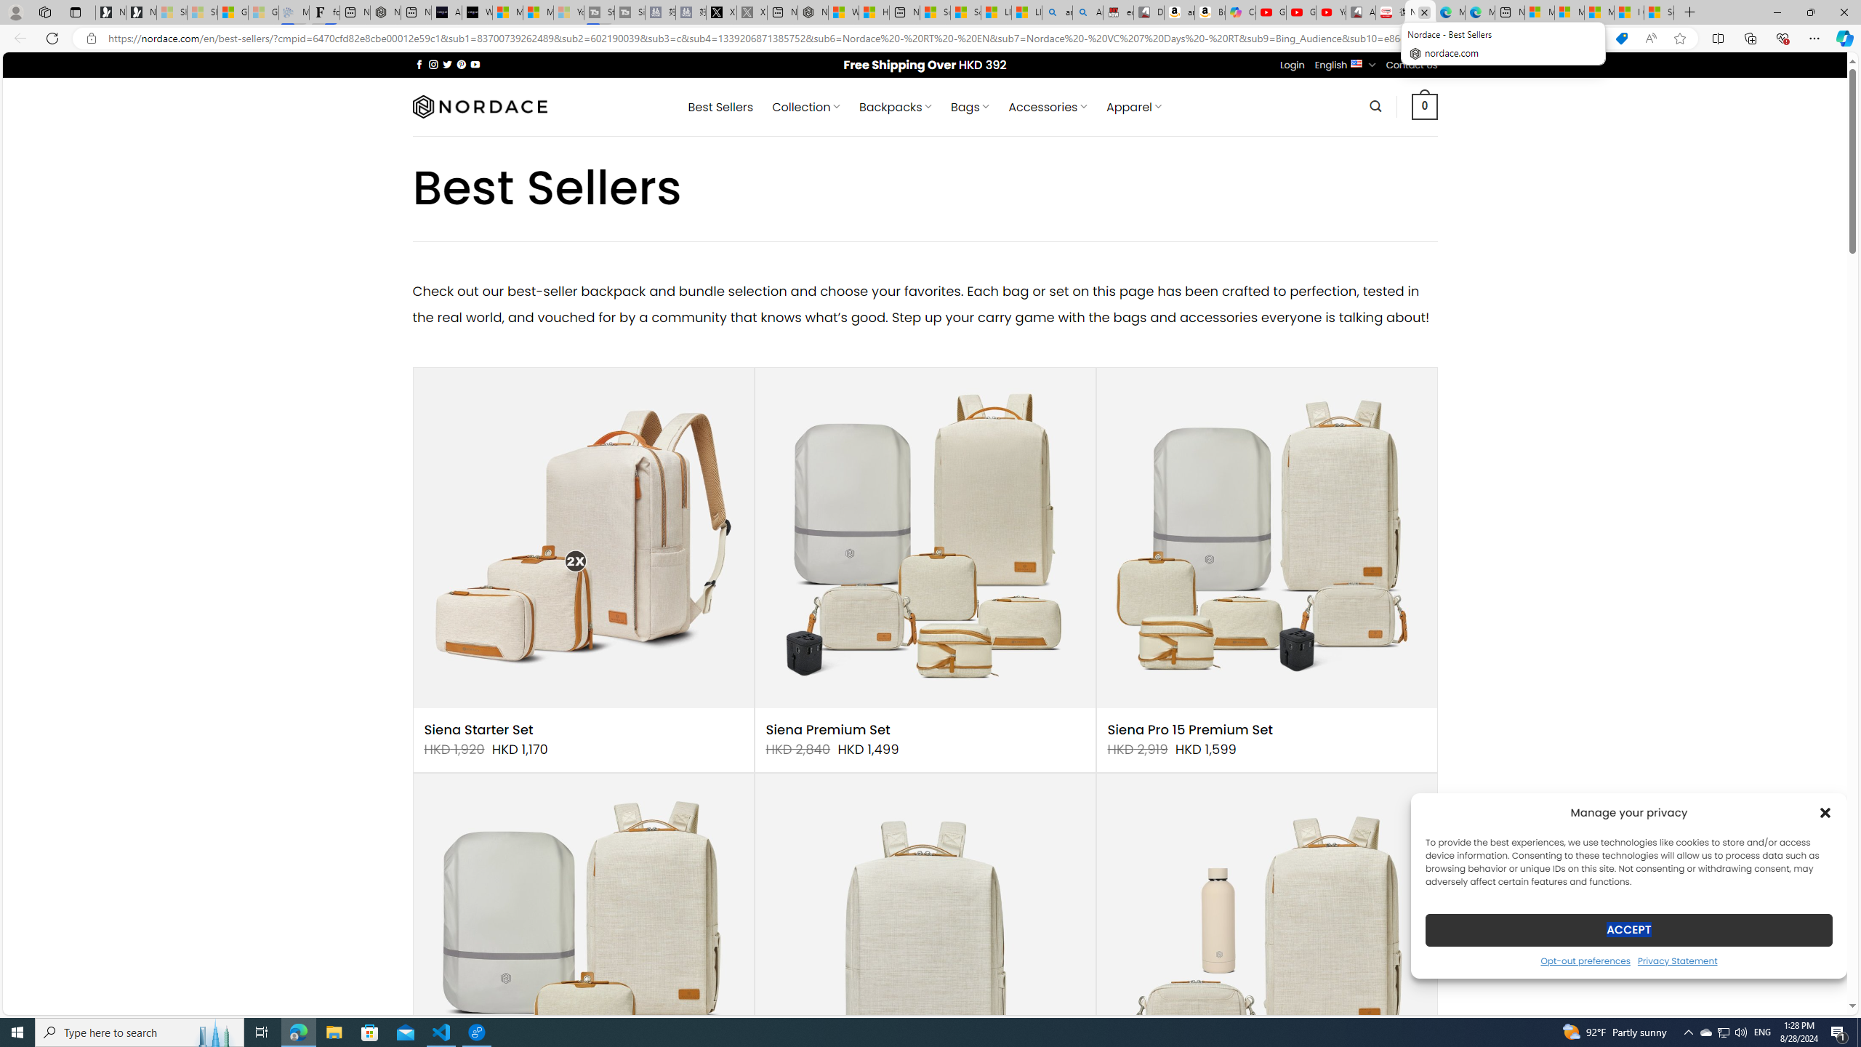 This screenshot has height=1047, width=1861. What do you see at coordinates (1376, 106) in the screenshot?
I see `Search` at bounding box center [1376, 106].